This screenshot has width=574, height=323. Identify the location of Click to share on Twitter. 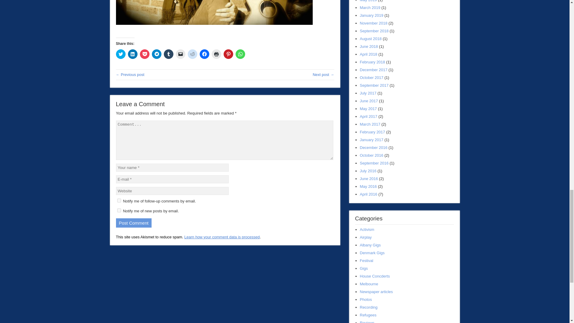
(121, 54).